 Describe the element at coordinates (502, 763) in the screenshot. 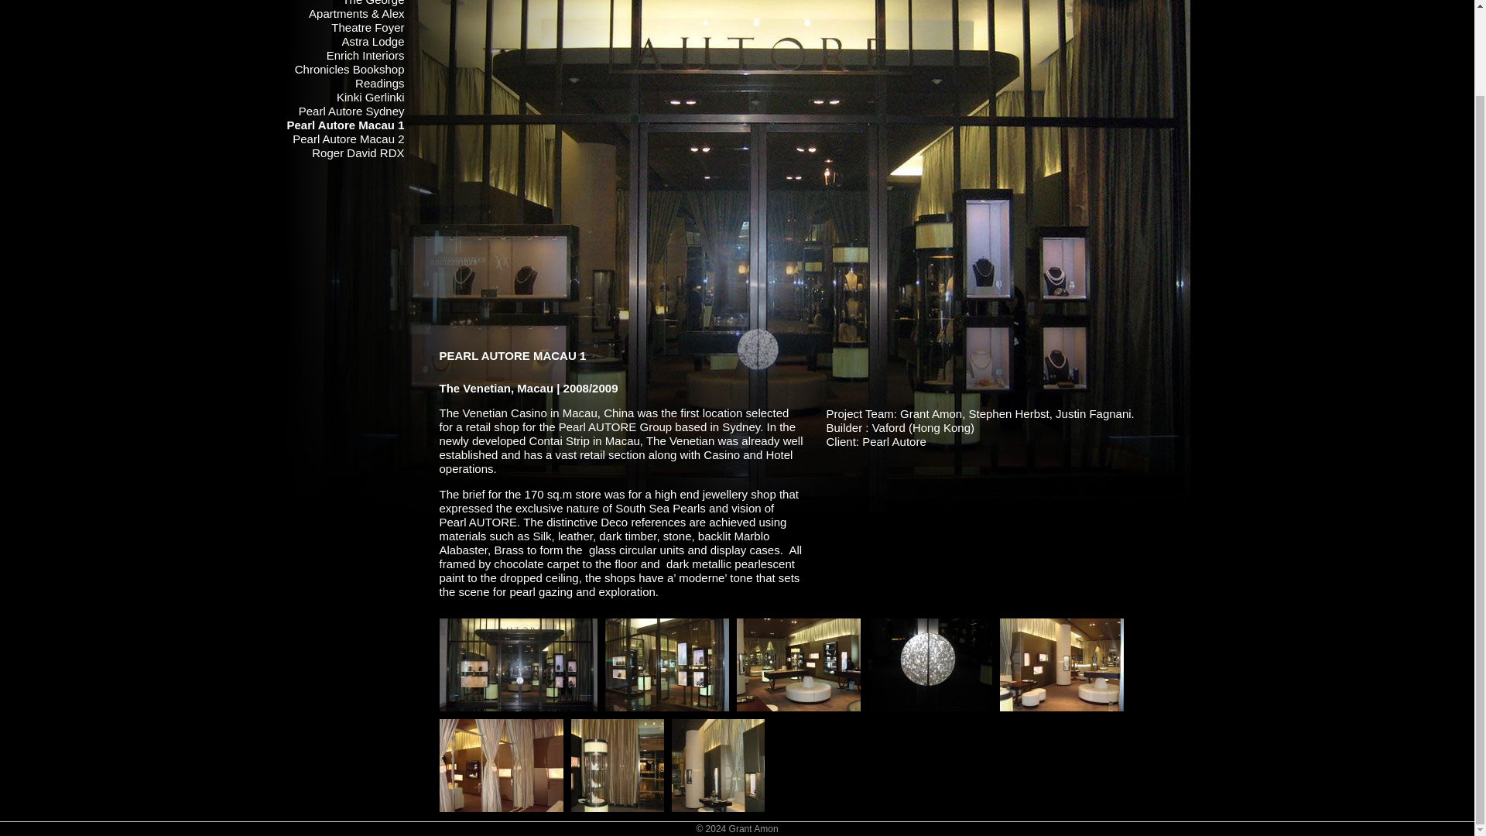

I see `Pearl Autore Macau 1` at that location.